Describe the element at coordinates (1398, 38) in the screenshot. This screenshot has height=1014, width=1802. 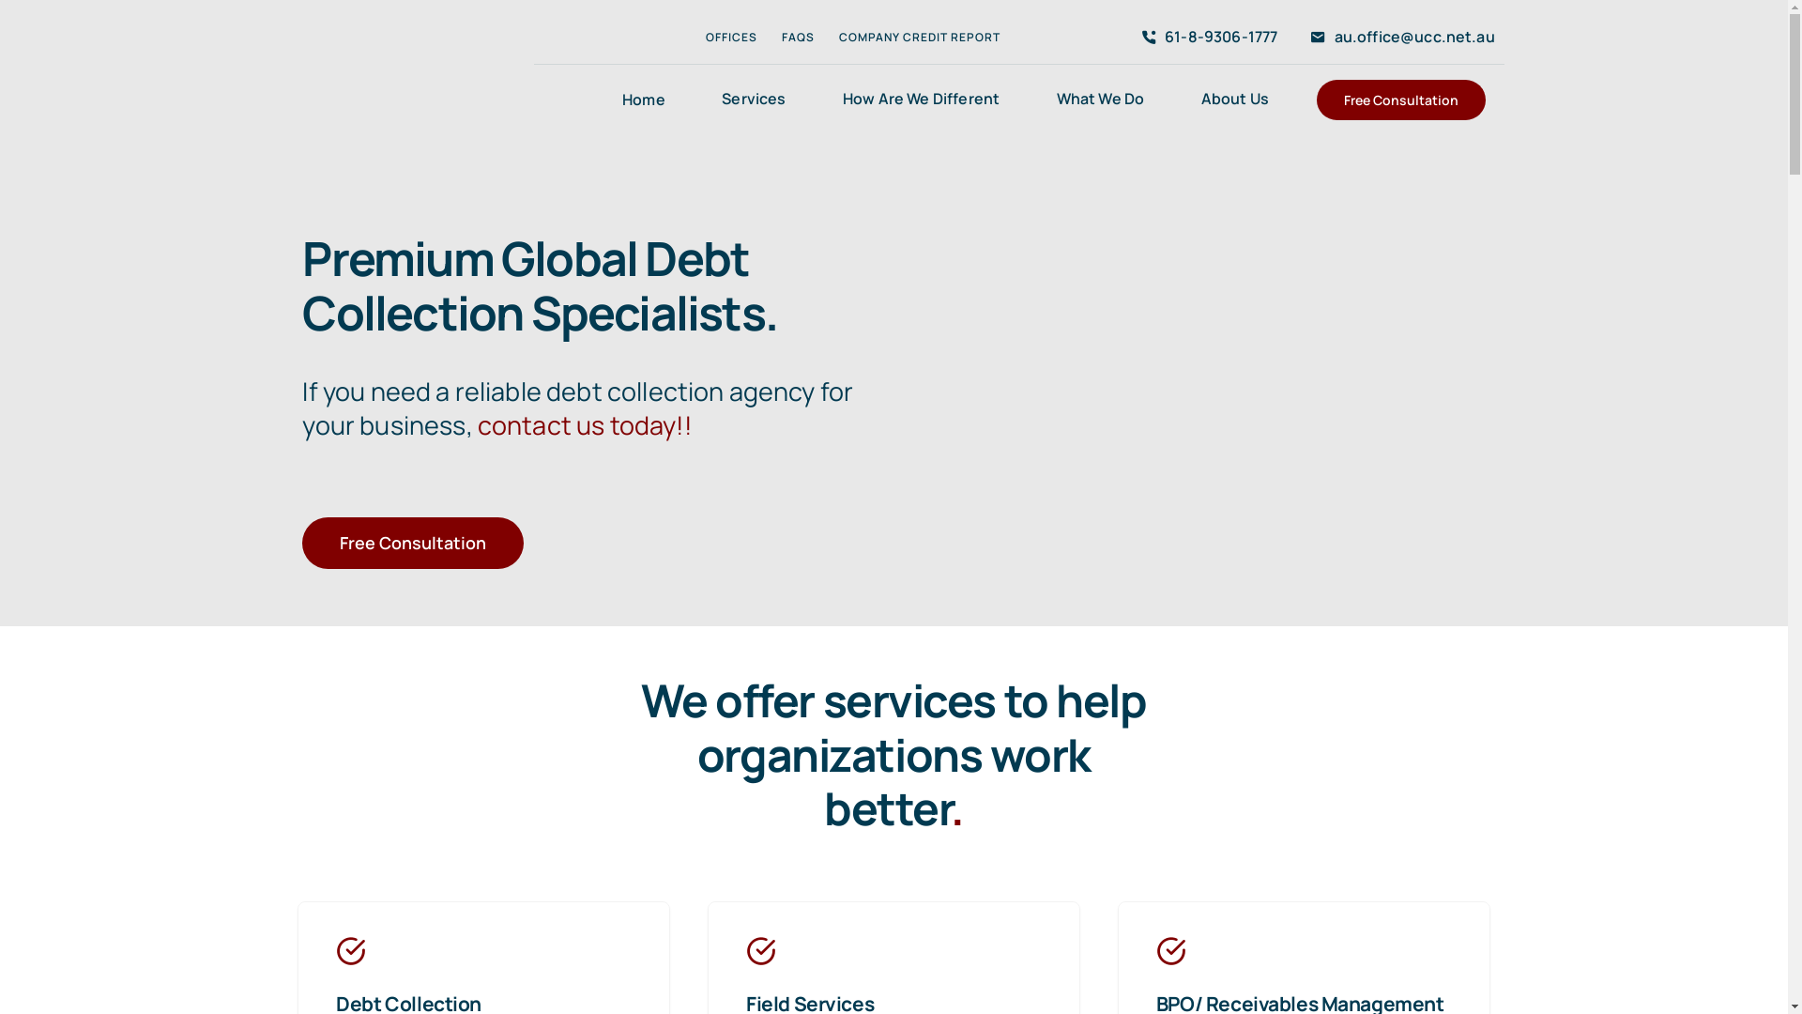
I see `au.office@ucc.net.au` at that location.